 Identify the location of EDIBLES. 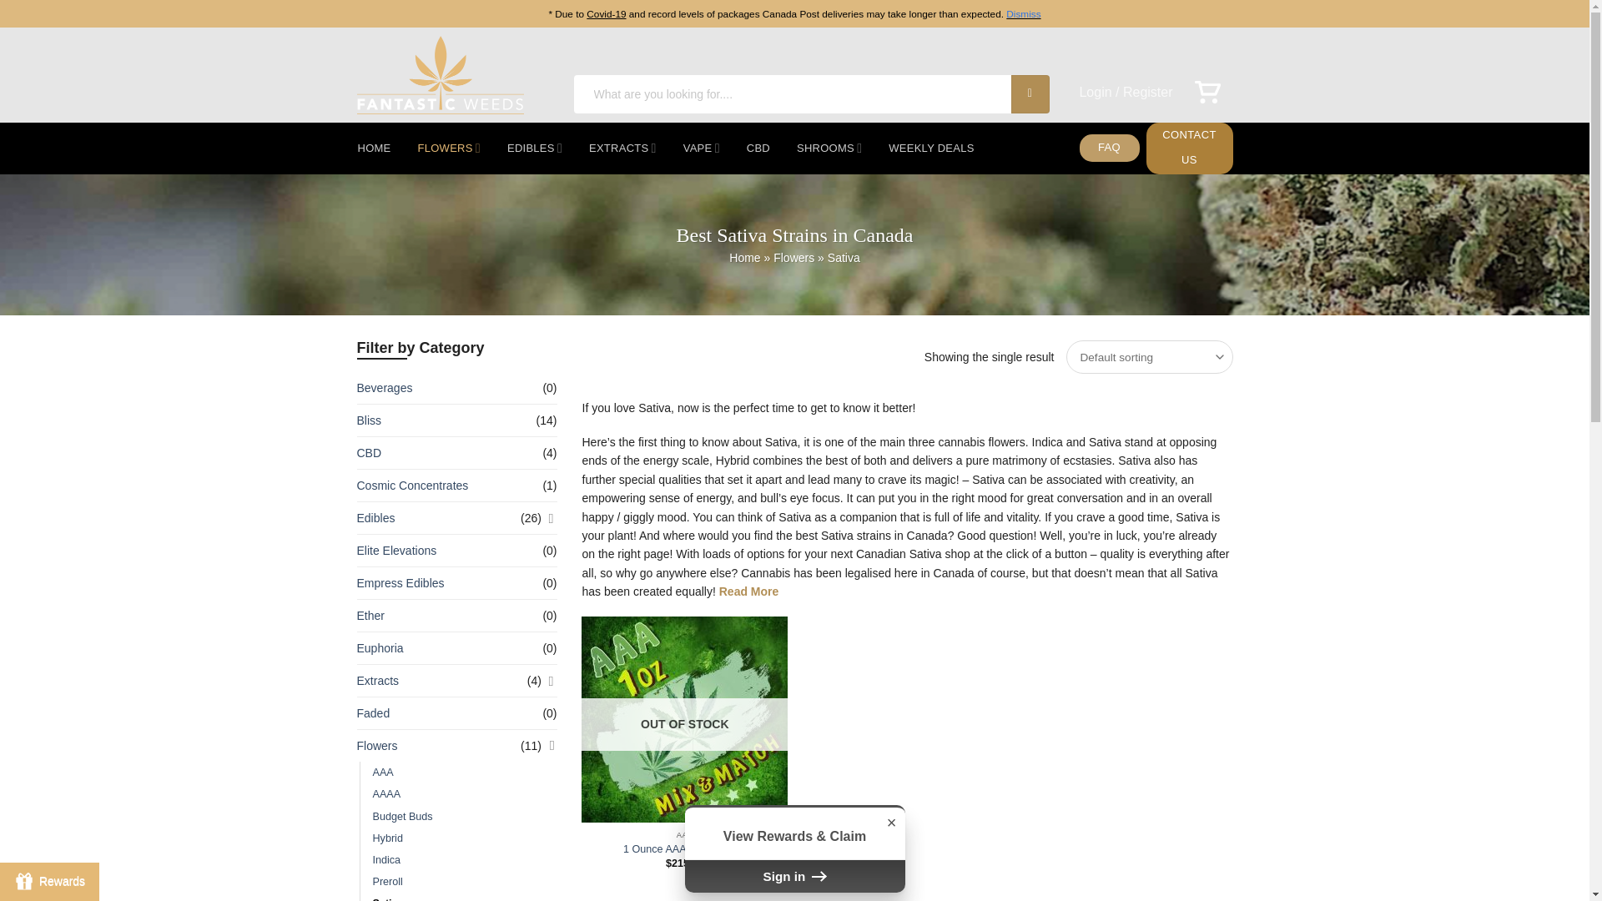
(534, 148).